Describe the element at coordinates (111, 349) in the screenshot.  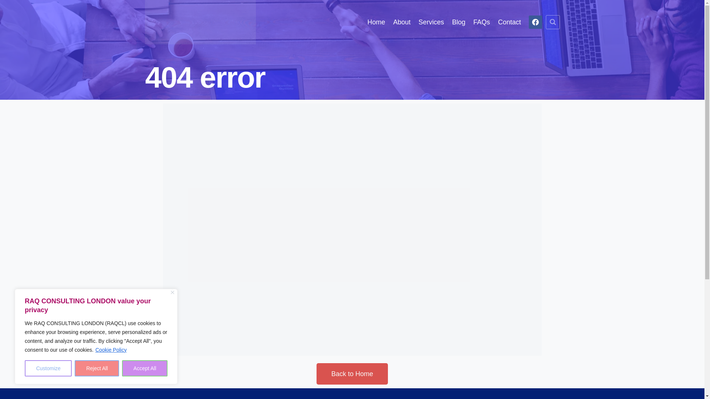
I see `Cookie Policy` at that location.